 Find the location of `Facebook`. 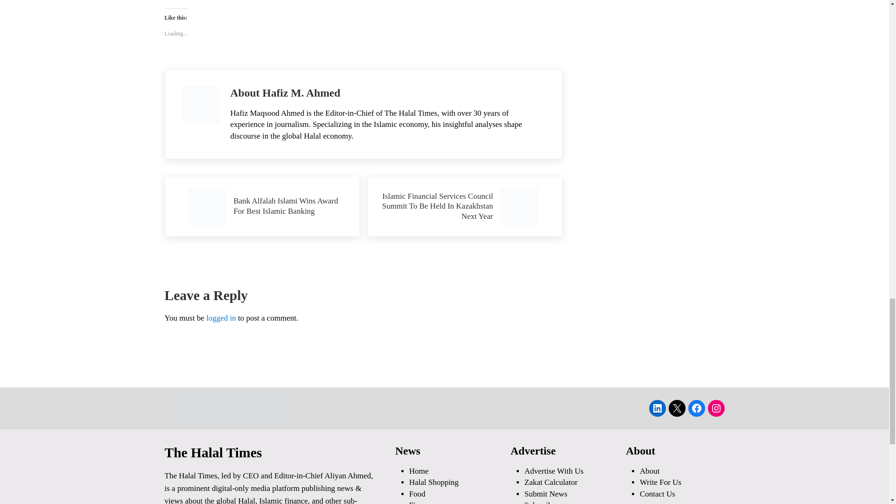

Facebook is located at coordinates (696, 408).